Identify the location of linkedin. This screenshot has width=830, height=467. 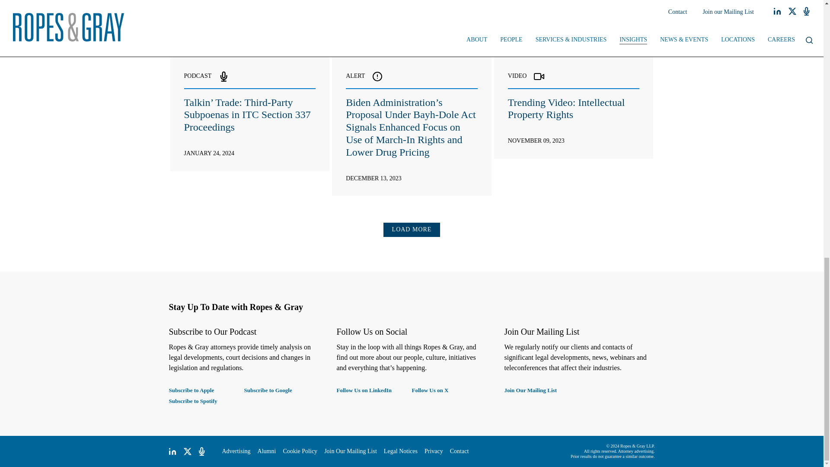
(172, 451).